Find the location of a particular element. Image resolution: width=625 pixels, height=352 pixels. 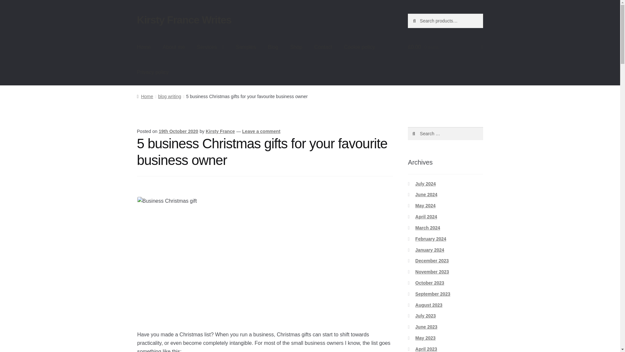

Contact is located at coordinates (323, 47).